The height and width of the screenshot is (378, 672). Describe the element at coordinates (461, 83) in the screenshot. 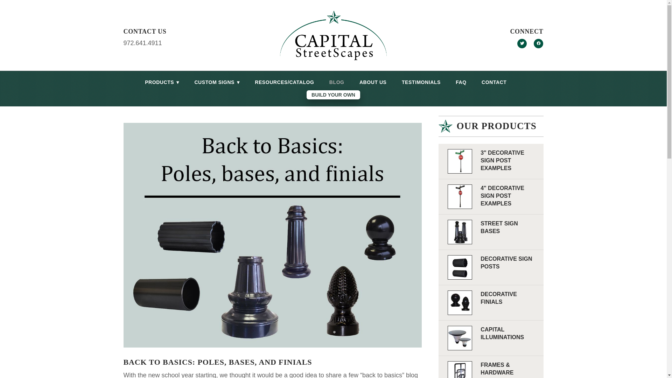

I see `FAQ` at that location.